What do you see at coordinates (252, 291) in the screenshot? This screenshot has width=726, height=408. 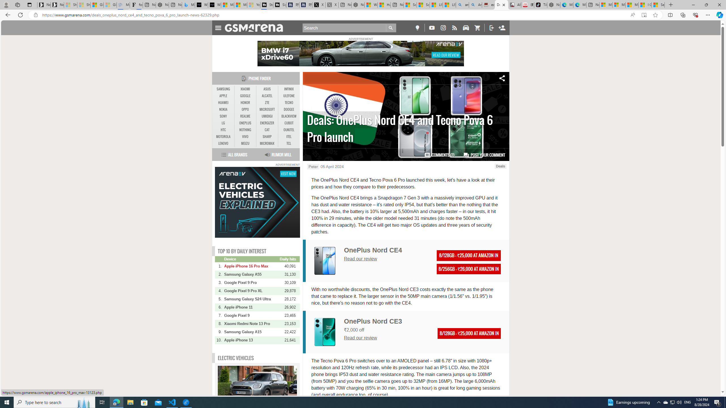 I see `Google Pixel 9 Pro XL` at bounding box center [252, 291].